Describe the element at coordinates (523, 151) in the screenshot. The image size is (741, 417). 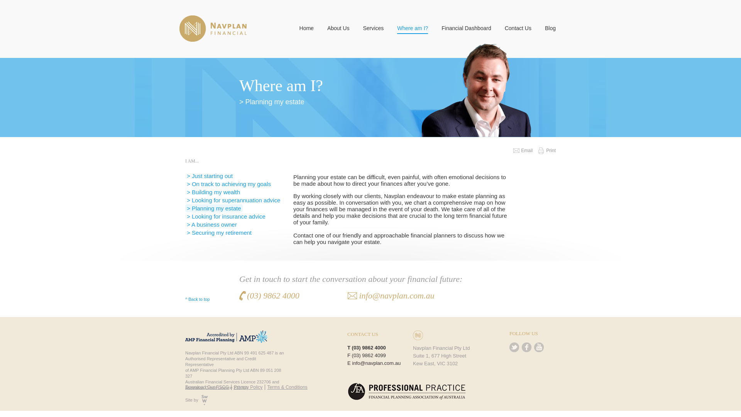
I see `Email` at that location.